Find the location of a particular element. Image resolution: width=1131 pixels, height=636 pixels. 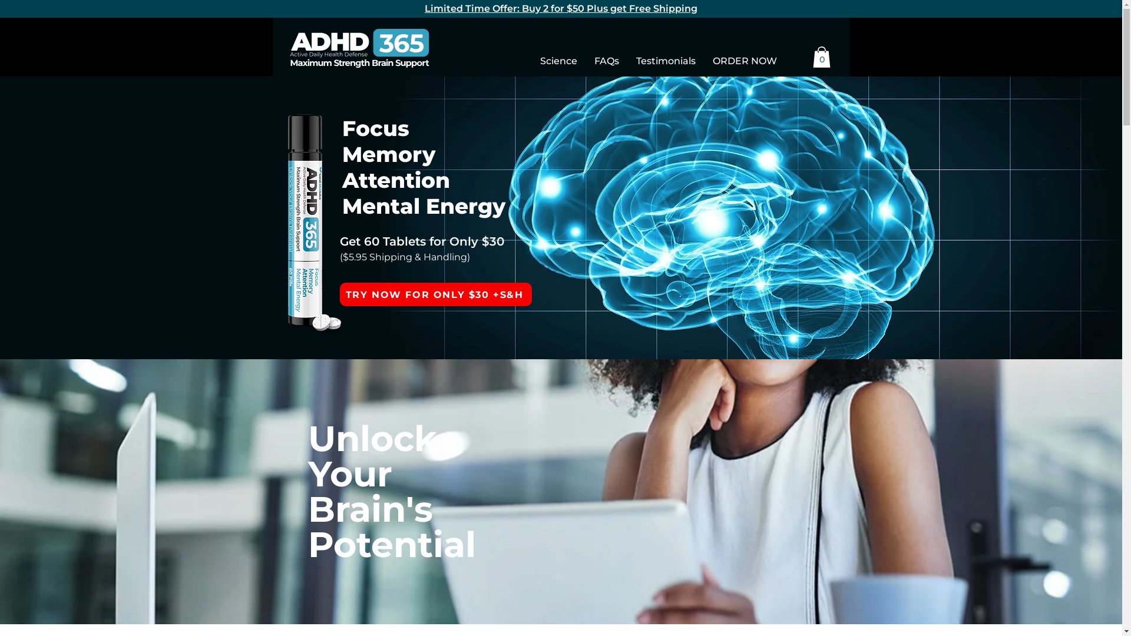

TRY NOW FOR ONLY $30 +S&H is located at coordinates (435, 294).